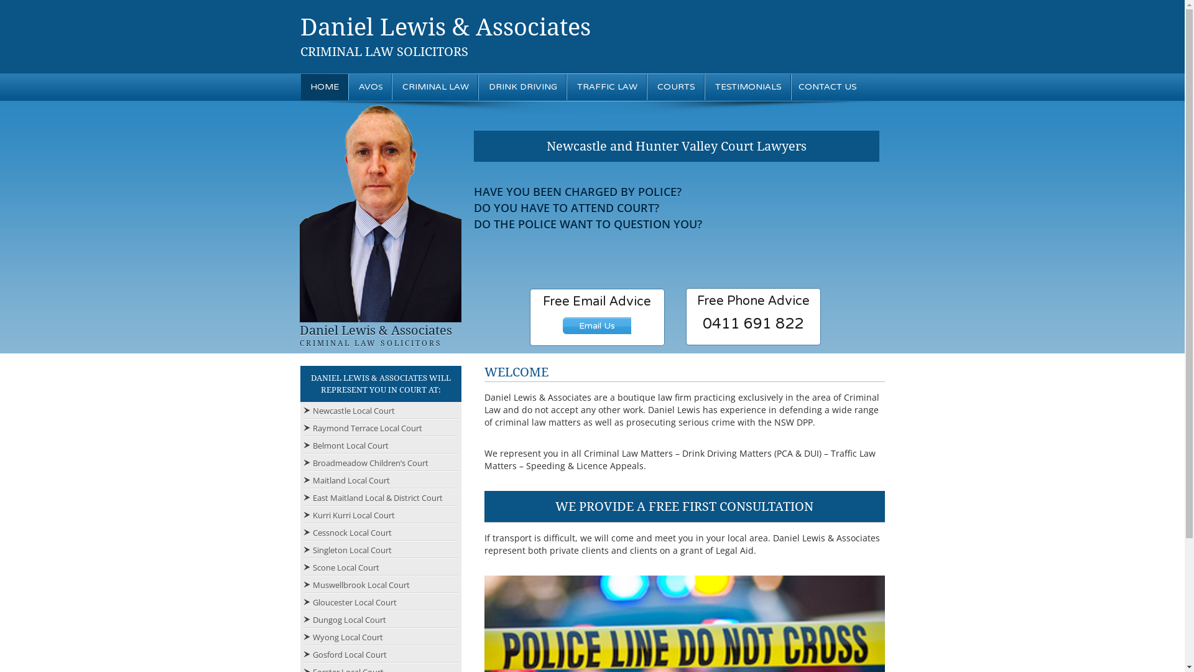 Image resolution: width=1194 pixels, height=672 pixels. Describe the element at coordinates (607, 87) in the screenshot. I see `TRAFFIC LAW` at that location.